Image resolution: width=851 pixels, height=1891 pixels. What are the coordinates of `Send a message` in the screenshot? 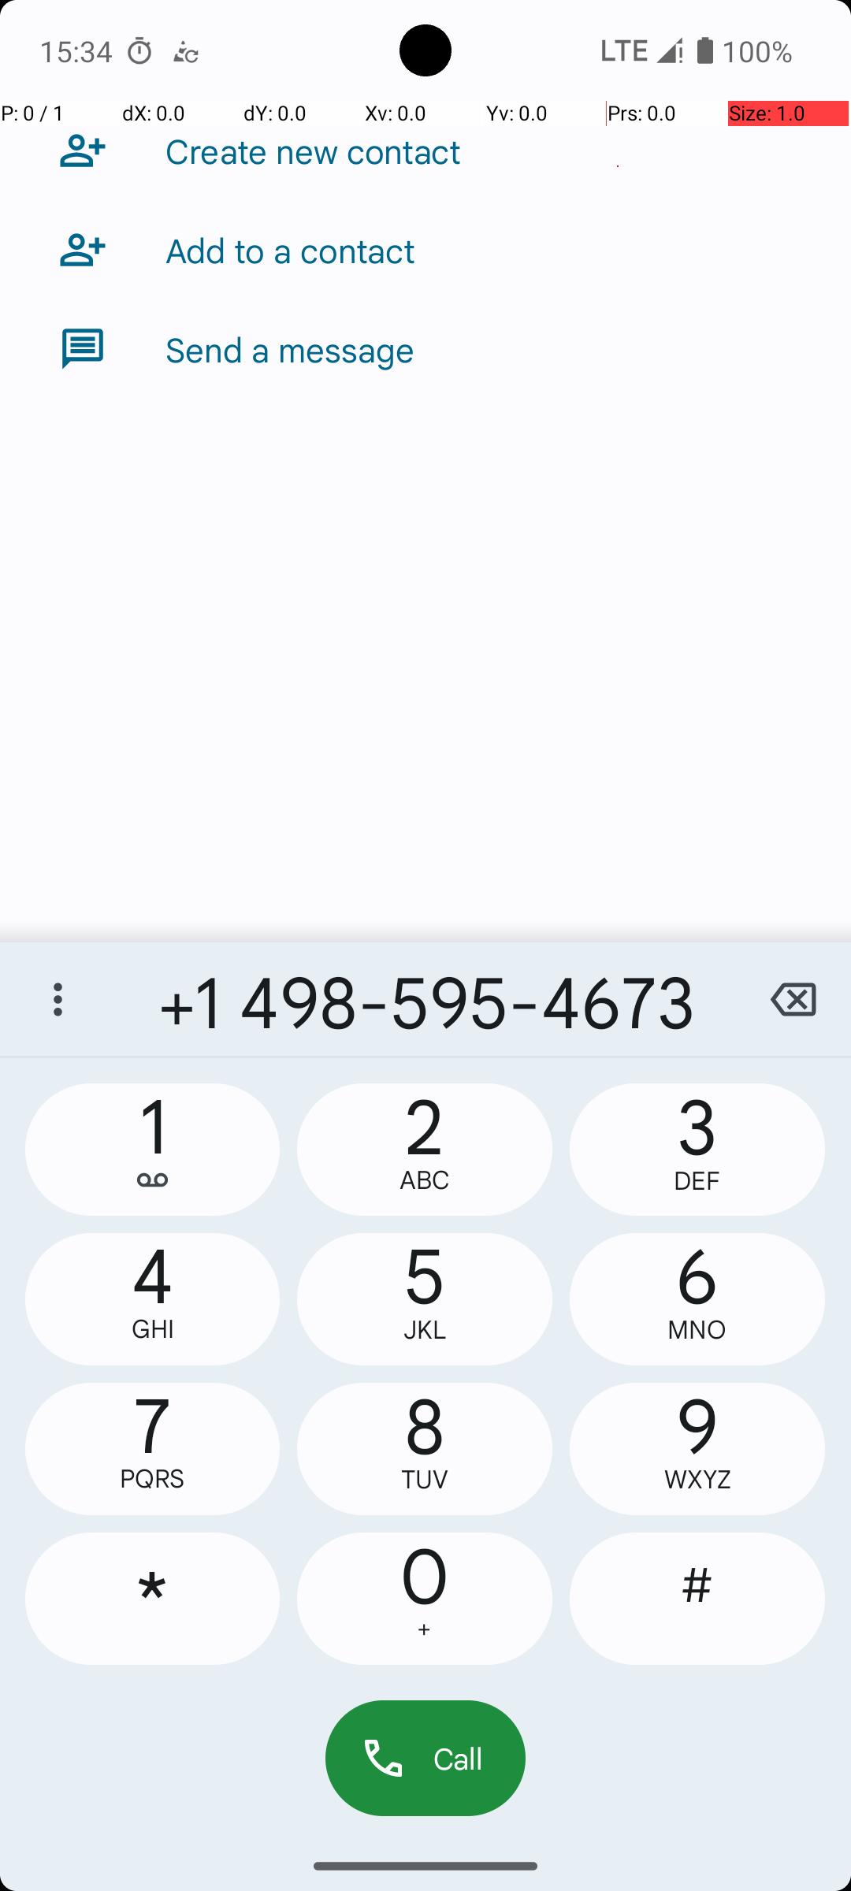 It's located at (290, 349).